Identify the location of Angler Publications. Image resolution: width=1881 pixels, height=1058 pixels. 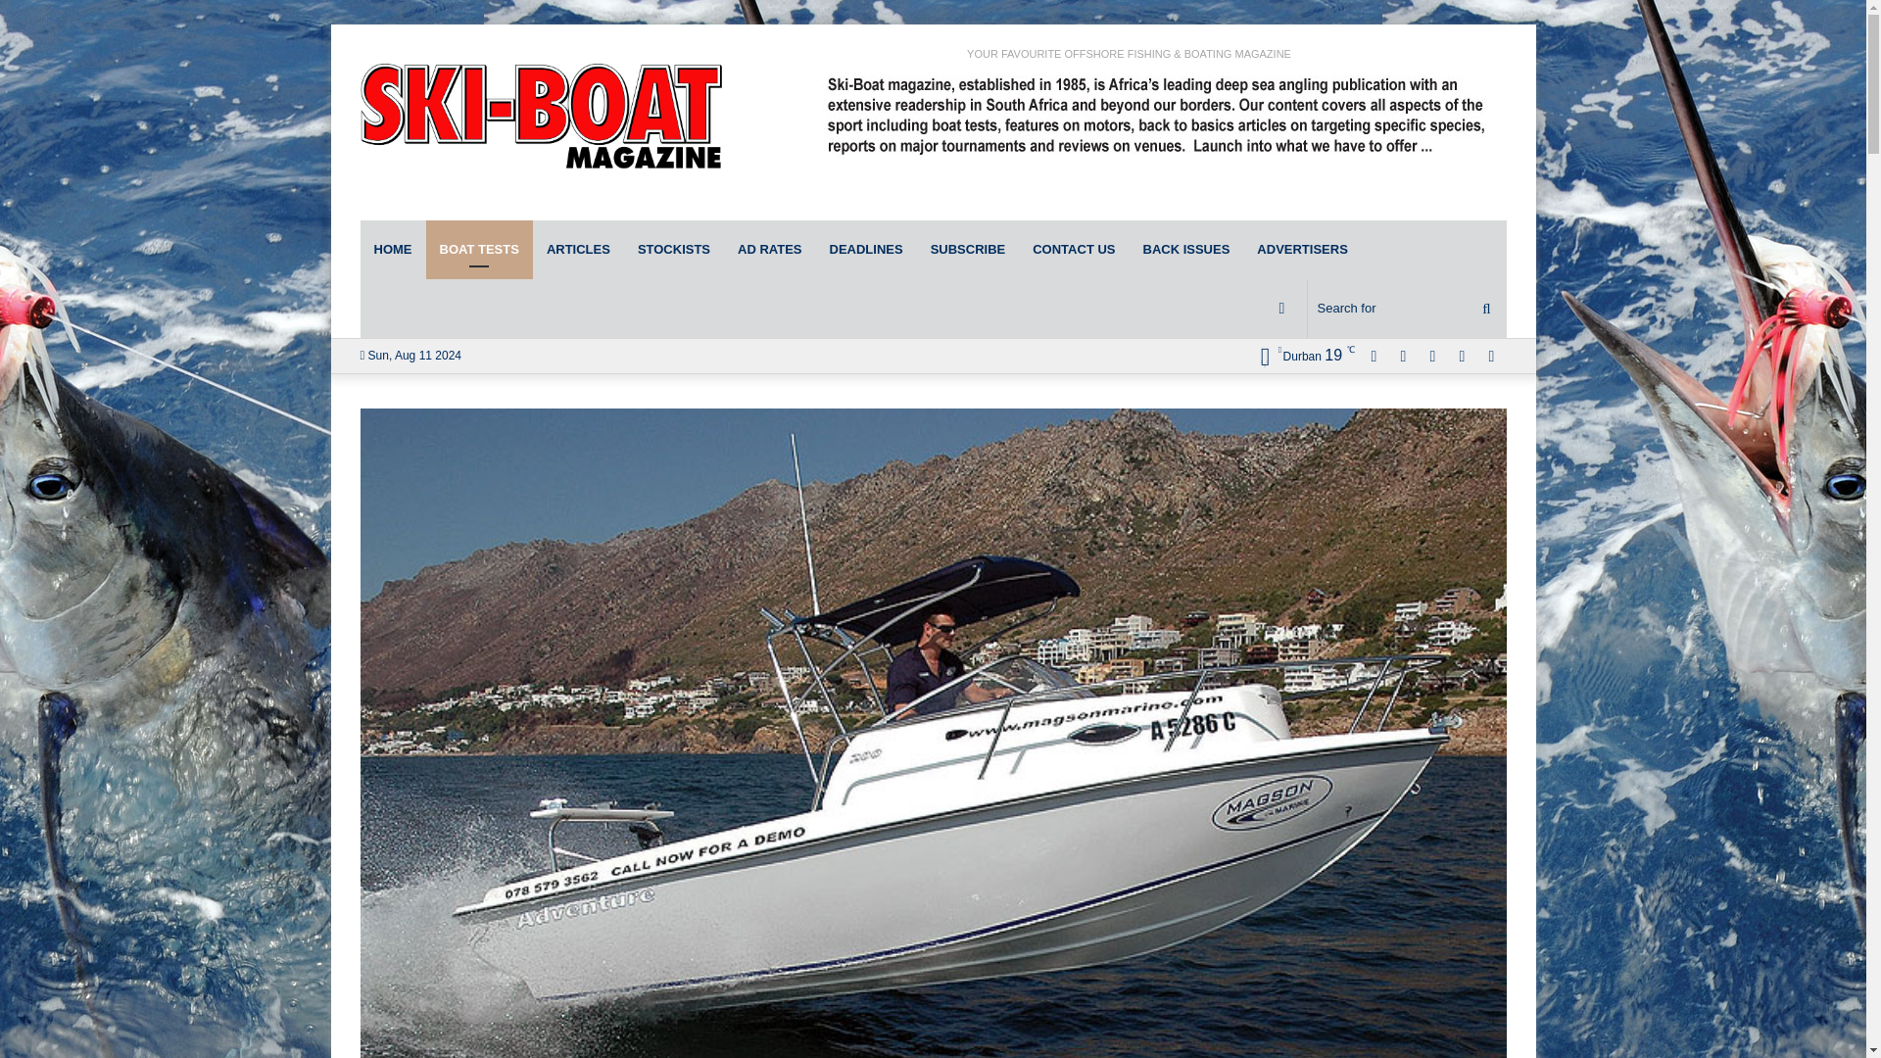
(541, 121).